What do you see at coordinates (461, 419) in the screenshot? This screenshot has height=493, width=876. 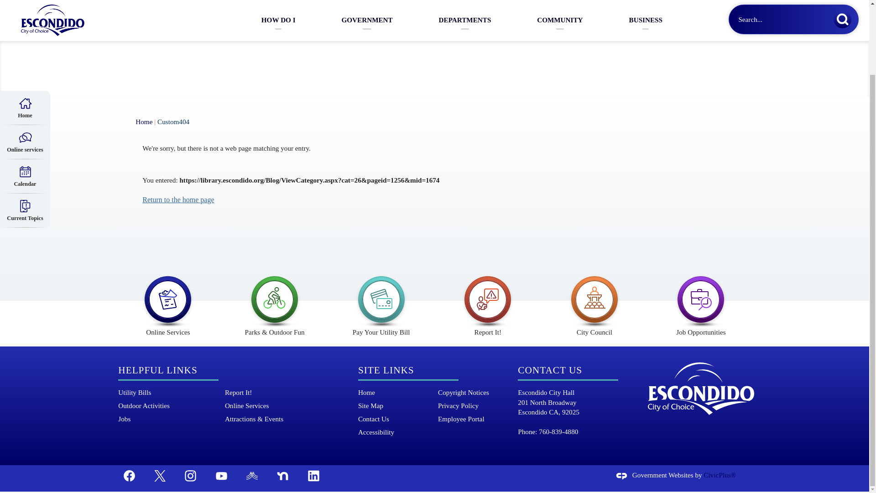 I see `Employee Portal` at bounding box center [461, 419].